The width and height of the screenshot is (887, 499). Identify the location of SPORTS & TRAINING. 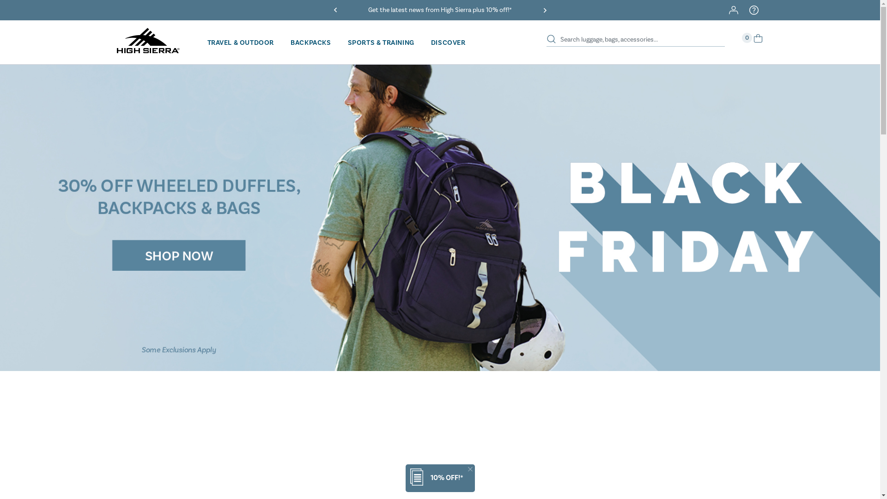
(381, 43).